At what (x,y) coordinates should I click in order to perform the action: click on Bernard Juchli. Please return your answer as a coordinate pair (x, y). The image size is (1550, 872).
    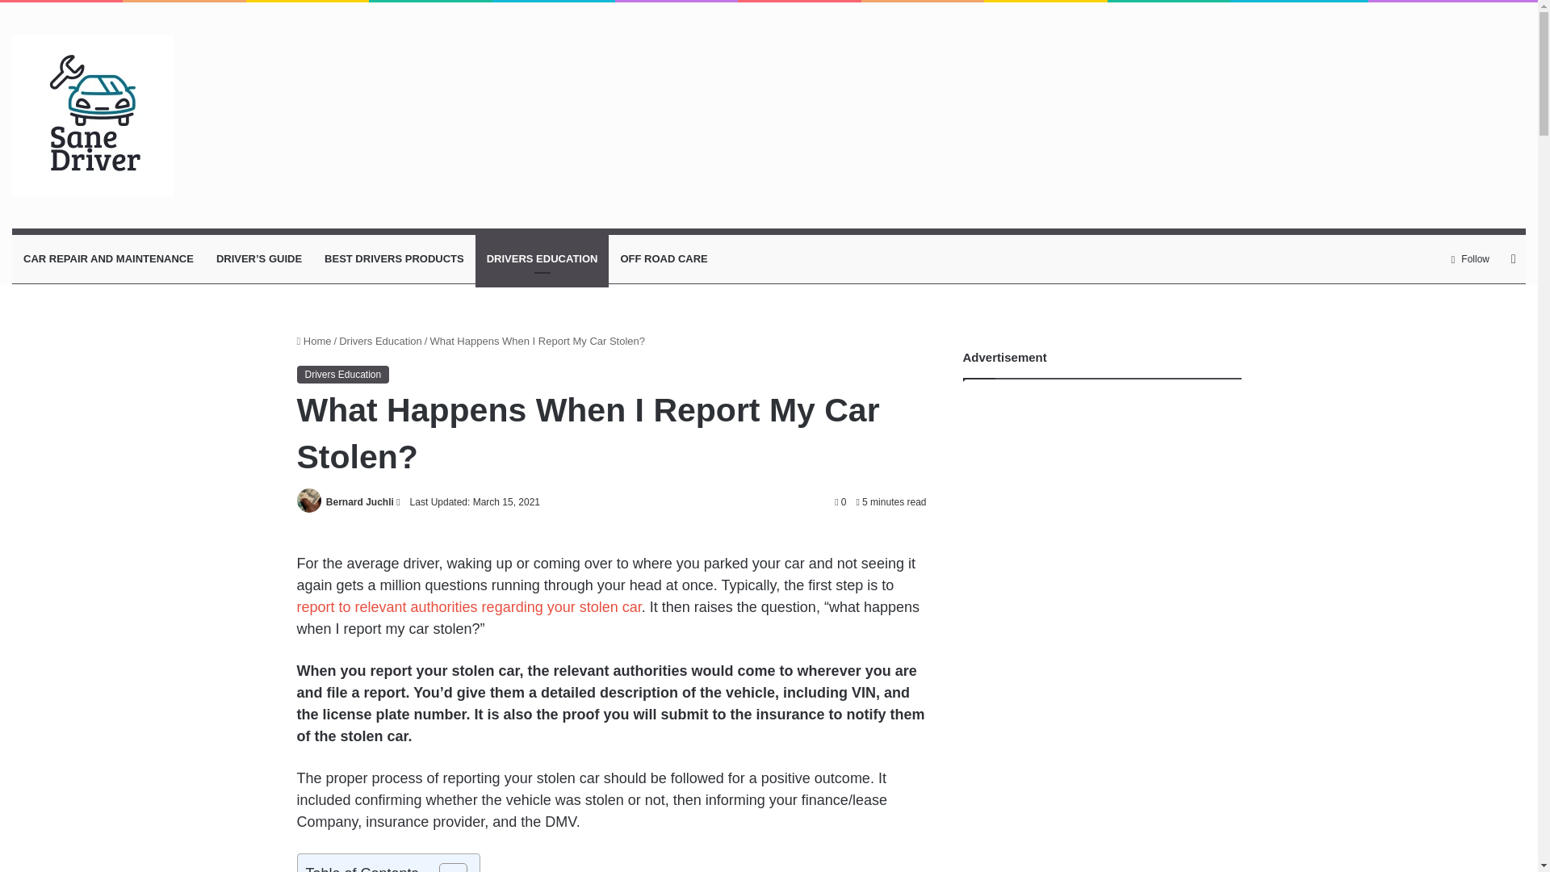
    Looking at the image, I should click on (359, 501).